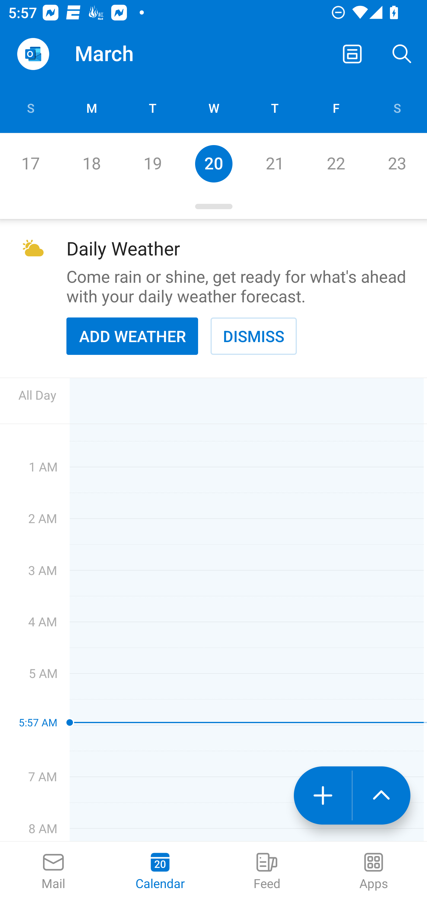 The image size is (427, 902). What do you see at coordinates (374, 872) in the screenshot?
I see `Apps` at bounding box center [374, 872].